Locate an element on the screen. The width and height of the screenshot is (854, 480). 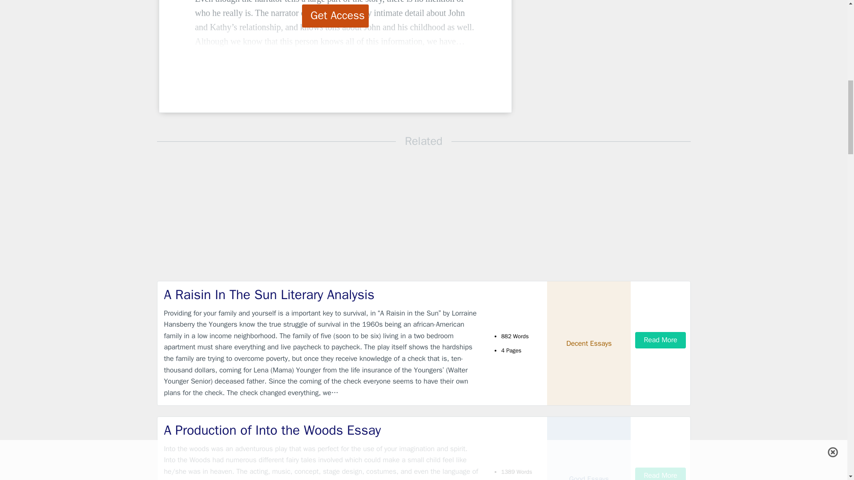
Get Access is located at coordinates (335, 16).